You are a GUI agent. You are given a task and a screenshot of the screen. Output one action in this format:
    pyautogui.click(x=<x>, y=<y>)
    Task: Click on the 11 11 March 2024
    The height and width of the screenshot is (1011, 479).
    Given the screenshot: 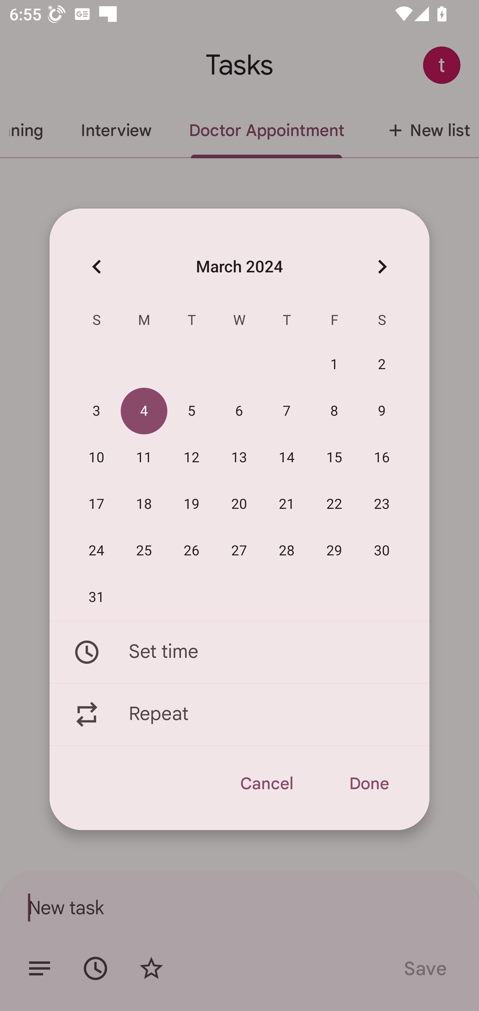 What is the action you would take?
    pyautogui.click(x=144, y=458)
    